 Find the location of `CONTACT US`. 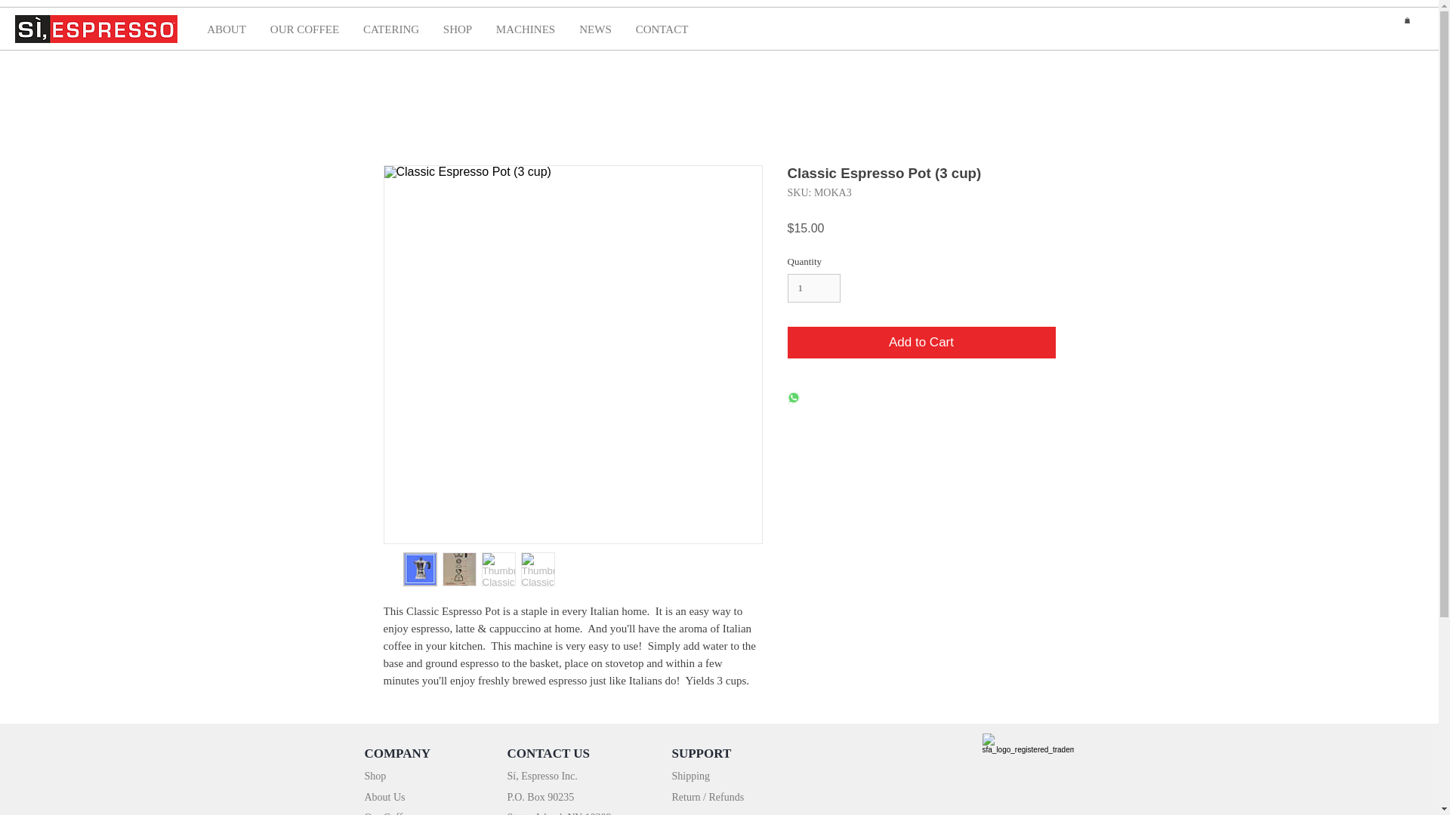

CONTACT US is located at coordinates (548, 753).